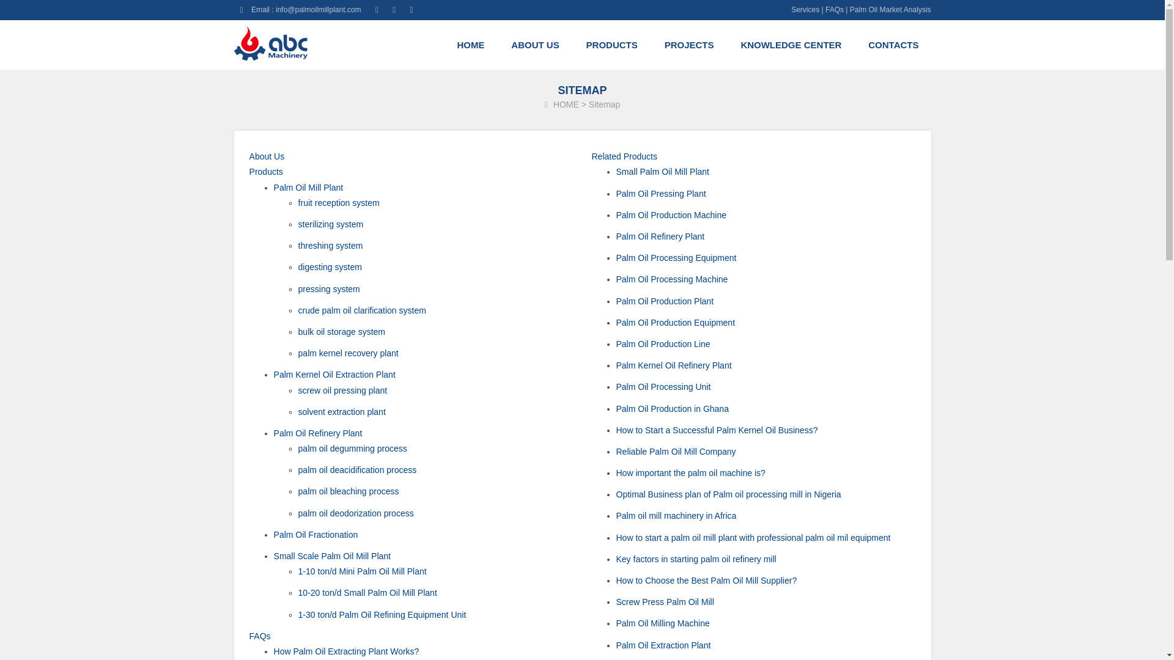 The width and height of the screenshot is (1174, 660). I want to click on solvent extraction plant, so click(342, 412).